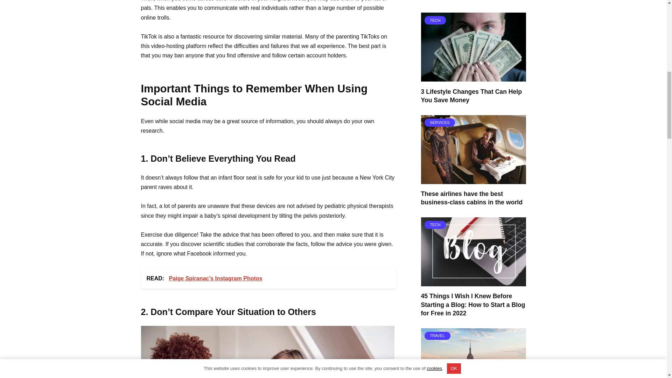  What do you see at coordinates (473, 282) in the screenshot?
I see `TECH` at bounding box center [473, 282].